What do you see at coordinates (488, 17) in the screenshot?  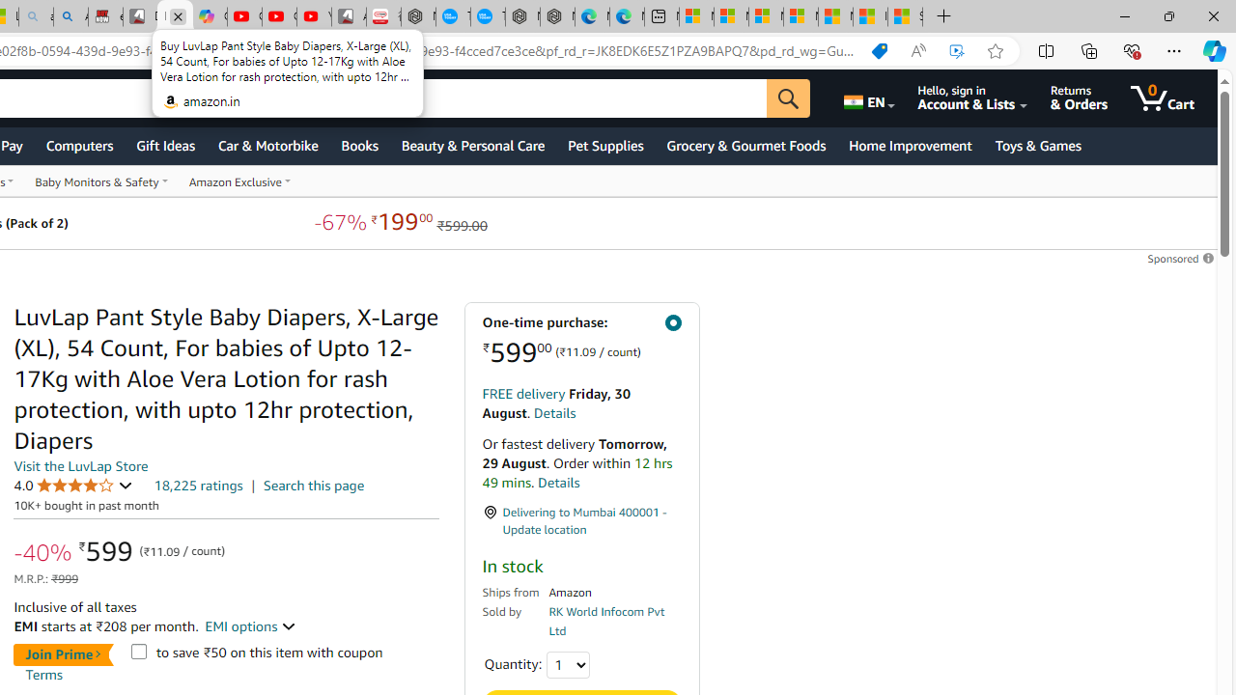 I see `The most popular Google 'how to' searches` at bounding box center [488, 17].